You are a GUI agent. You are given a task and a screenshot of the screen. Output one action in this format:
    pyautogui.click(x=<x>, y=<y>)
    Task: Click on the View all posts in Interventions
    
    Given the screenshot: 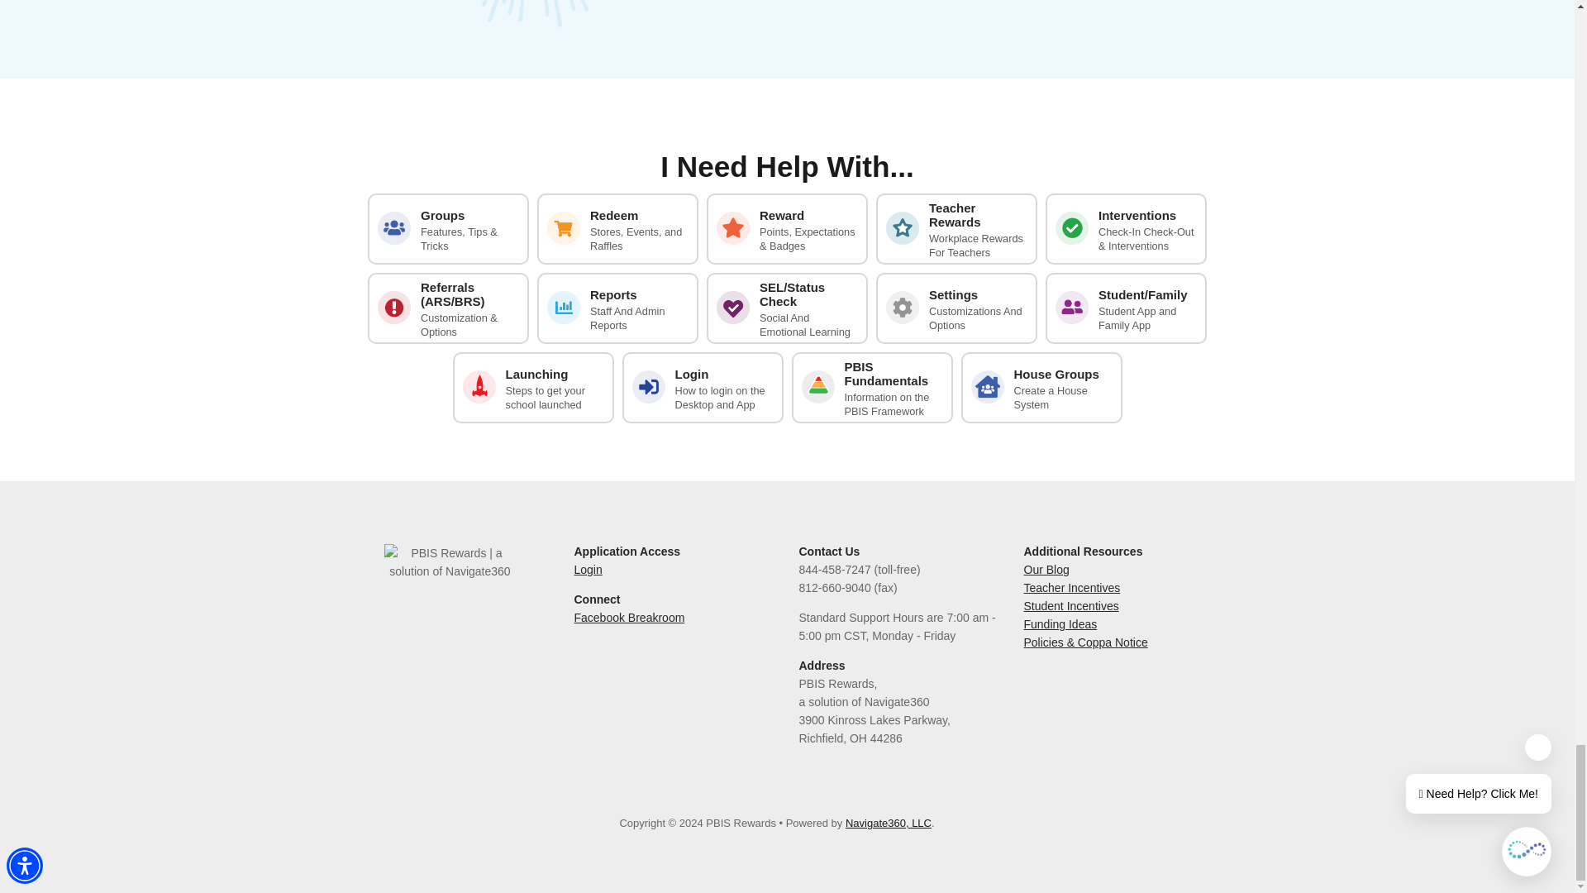 What is the action you would take?
    pyautogui.click(x=1126, y=228)
    